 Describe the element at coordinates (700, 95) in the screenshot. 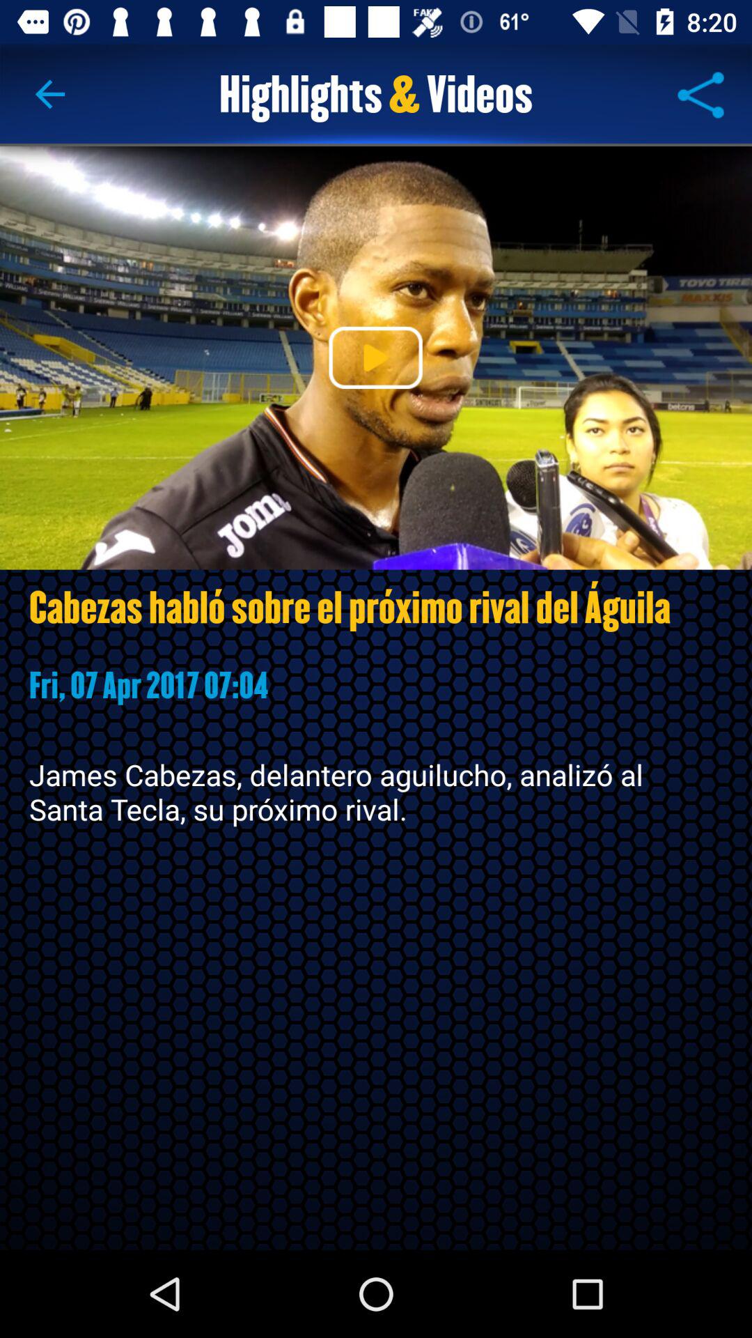

I see `launch the item at the top right corner` at that location.